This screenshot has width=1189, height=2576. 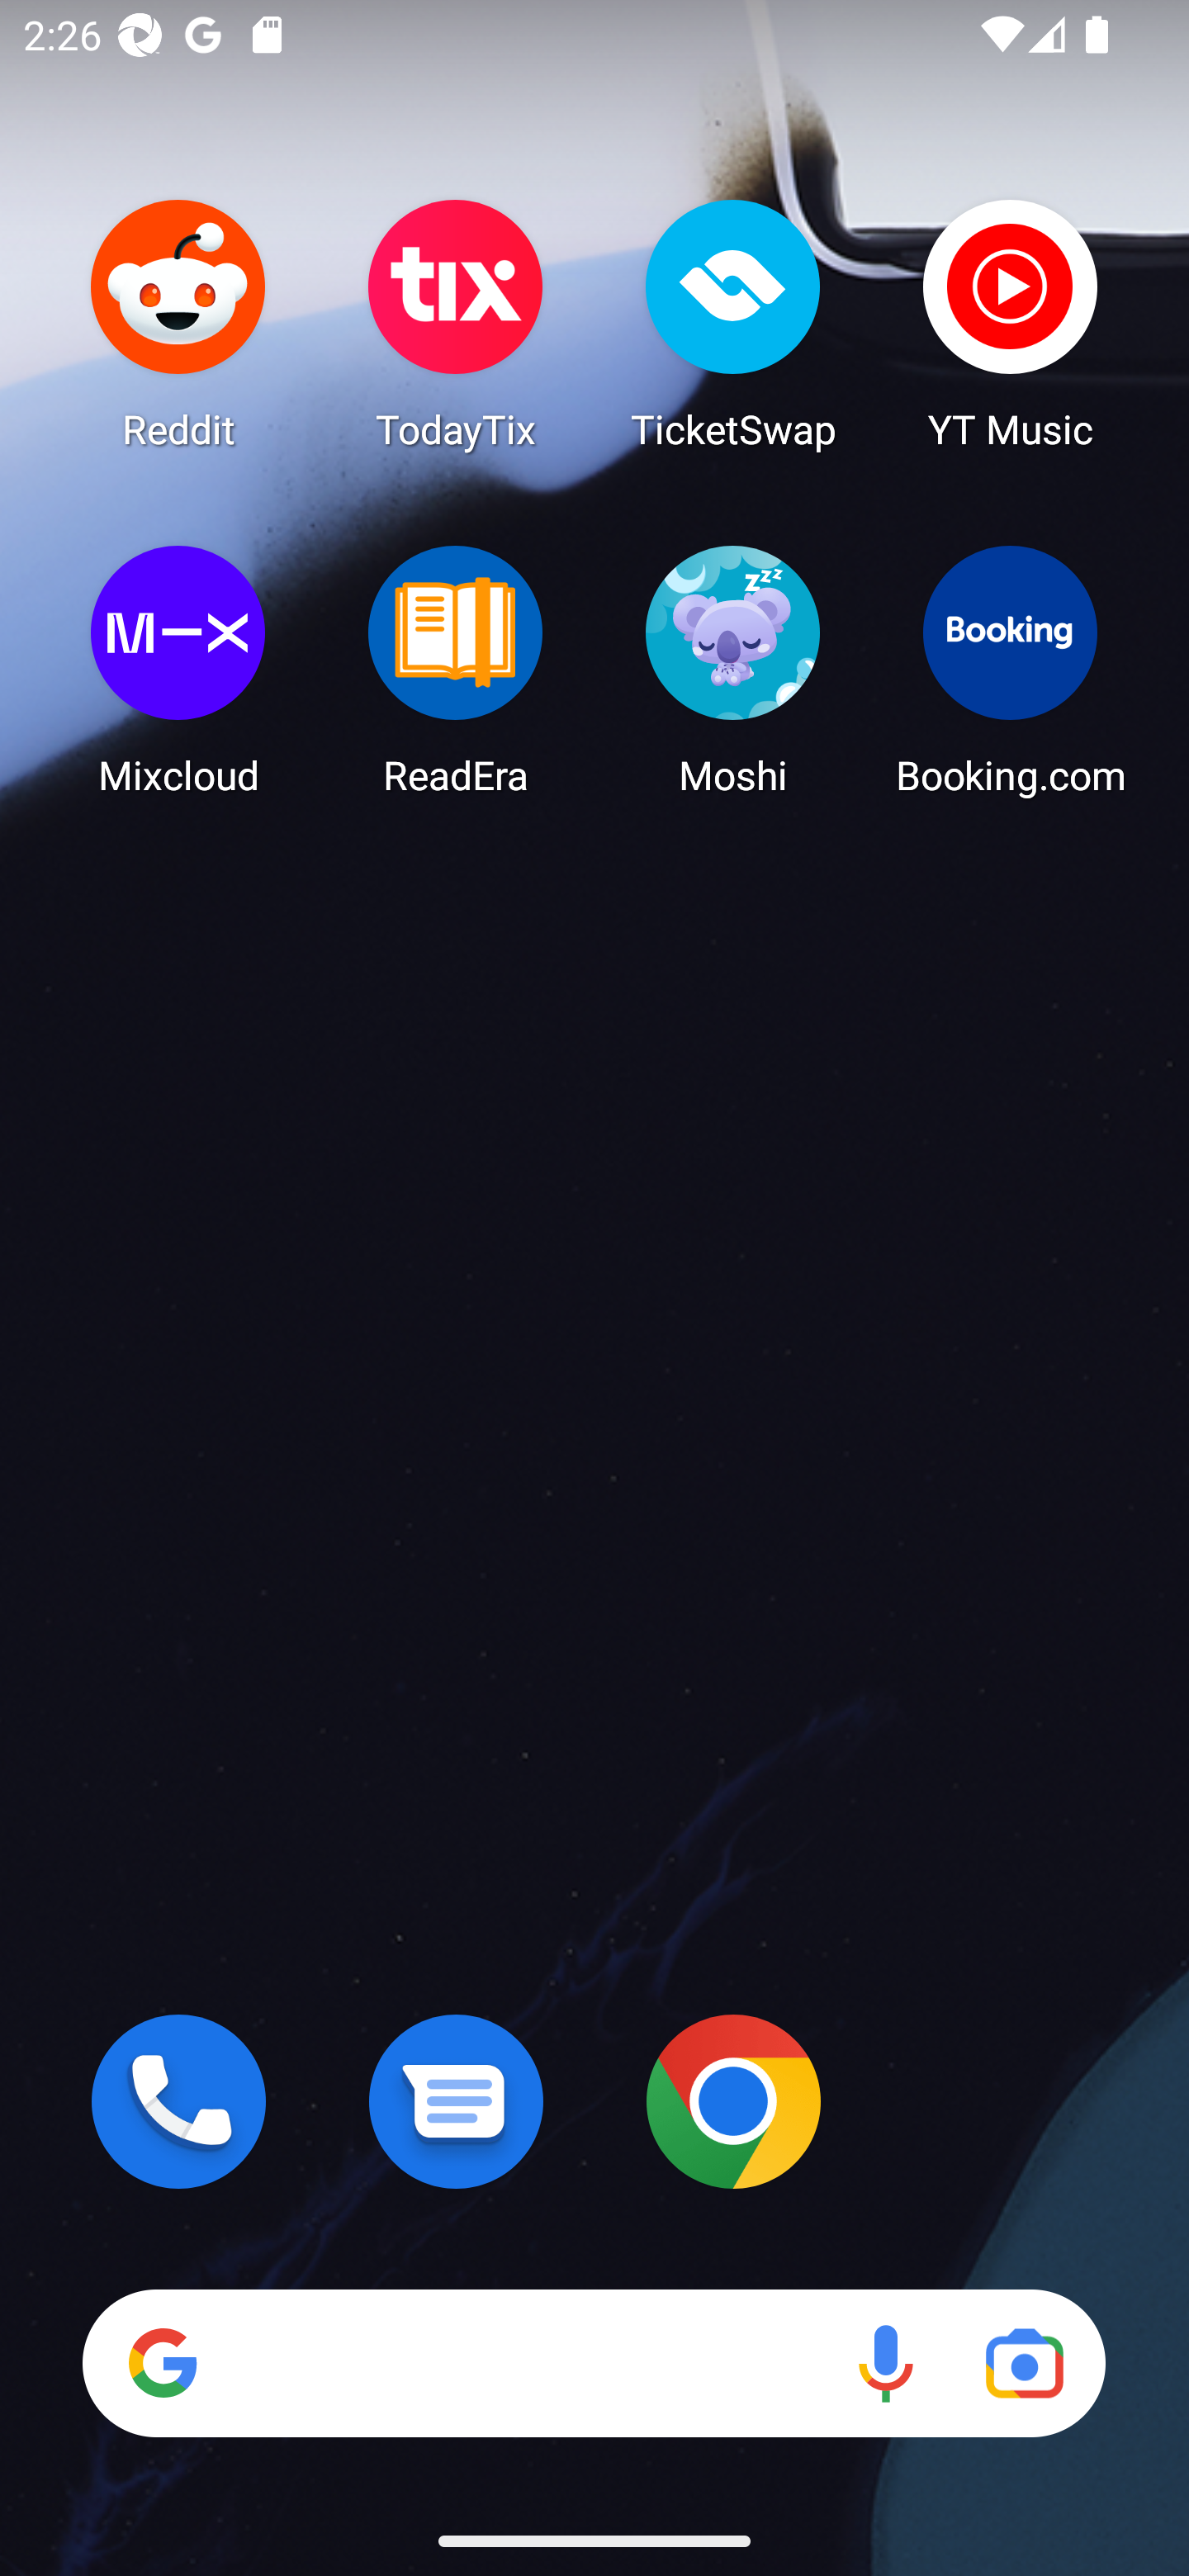 What do you see at coordinates (456, 2101) in the screenshot?
I see `Messages` at bounding box center [456, 2101].